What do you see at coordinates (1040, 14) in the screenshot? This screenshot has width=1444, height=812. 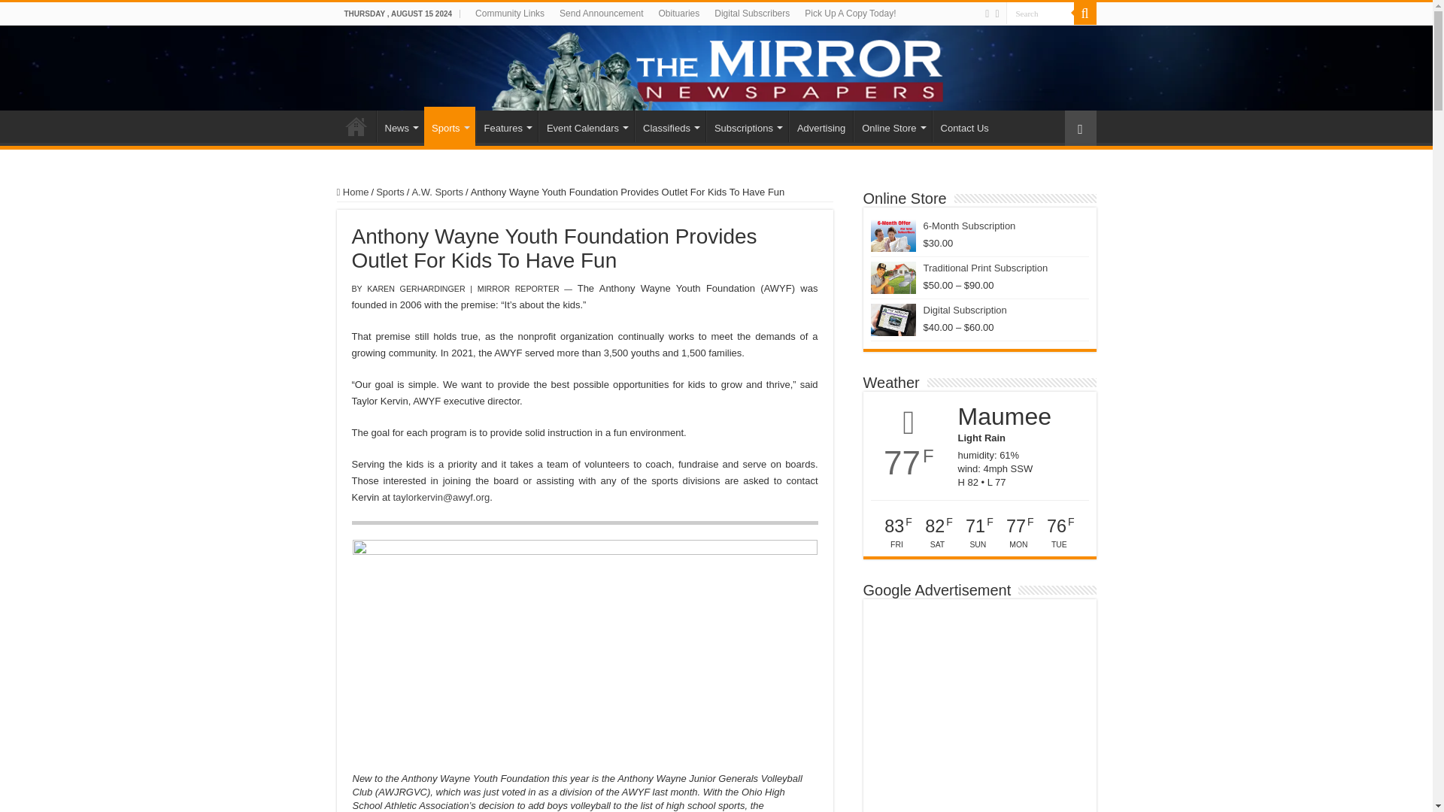 I see `Search` at bounding box center [1040, 14].